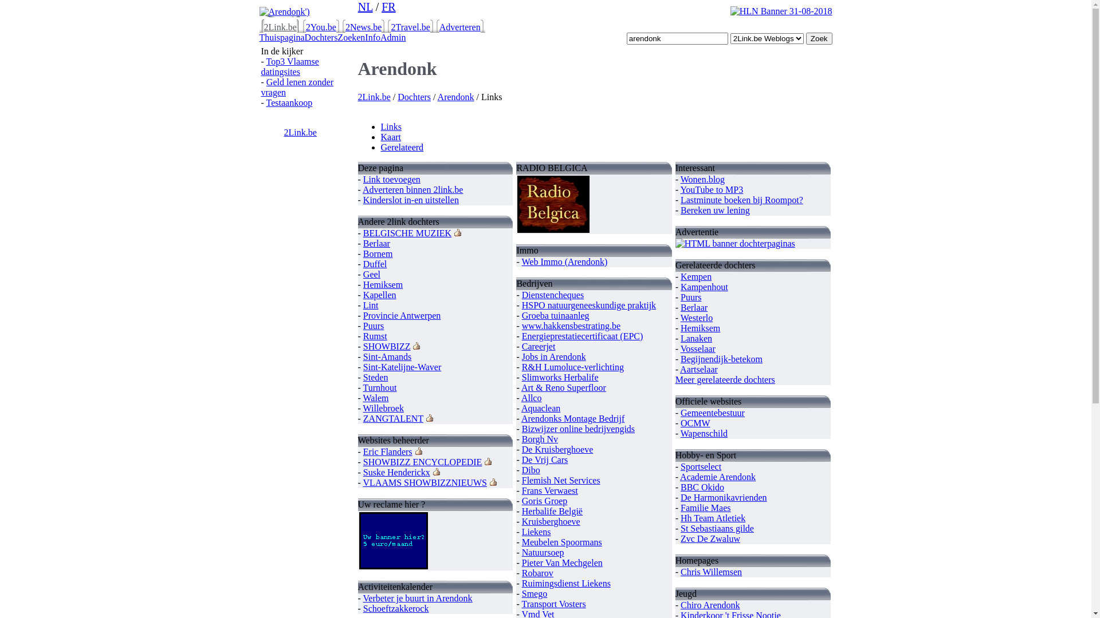  Describe the element at coordinates (376, 378) in the screenshot. I see `Steden` at that location.